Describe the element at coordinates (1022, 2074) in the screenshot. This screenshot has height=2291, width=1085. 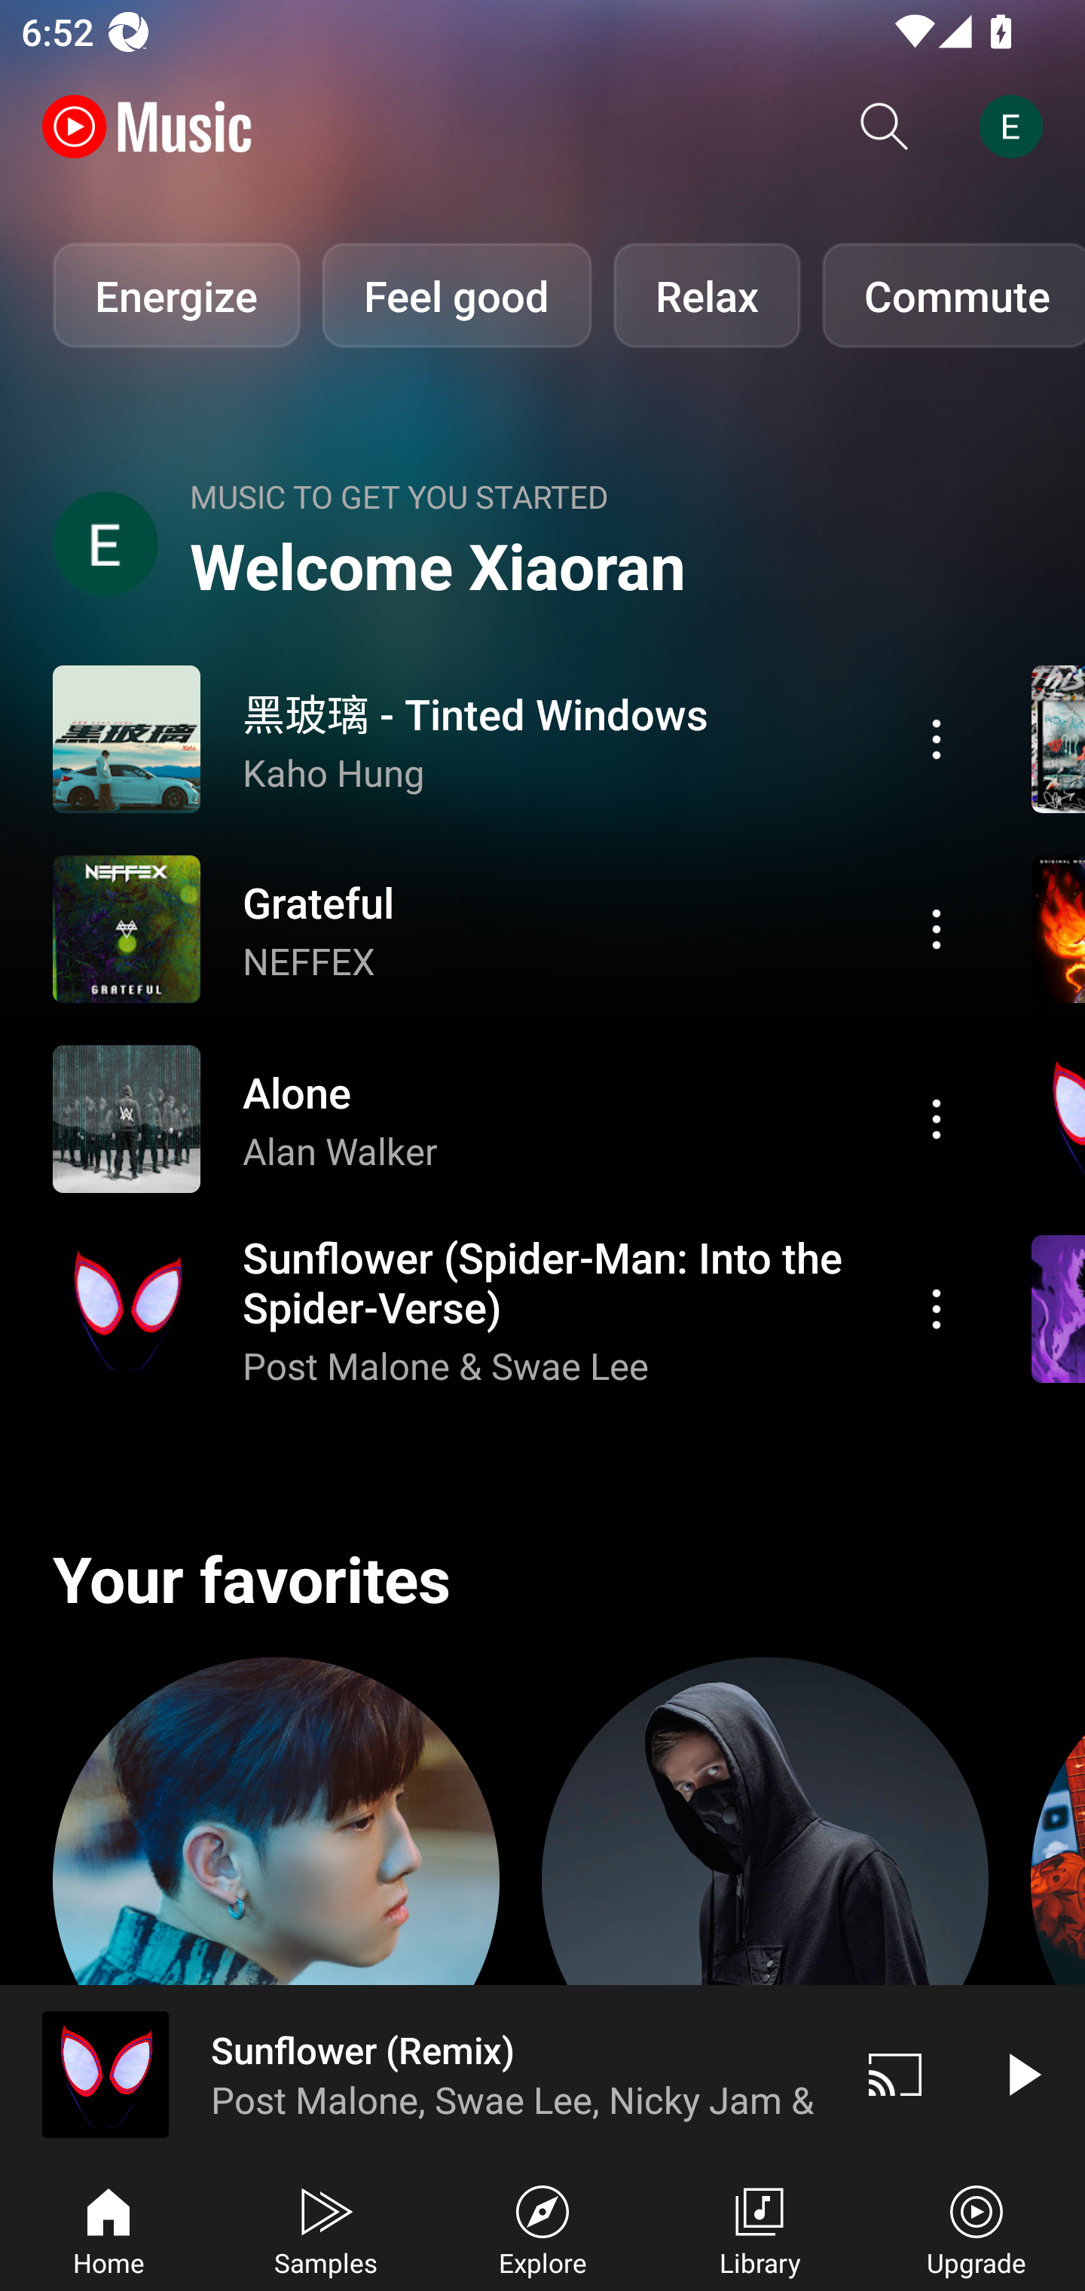
I see `Play video` at that location.